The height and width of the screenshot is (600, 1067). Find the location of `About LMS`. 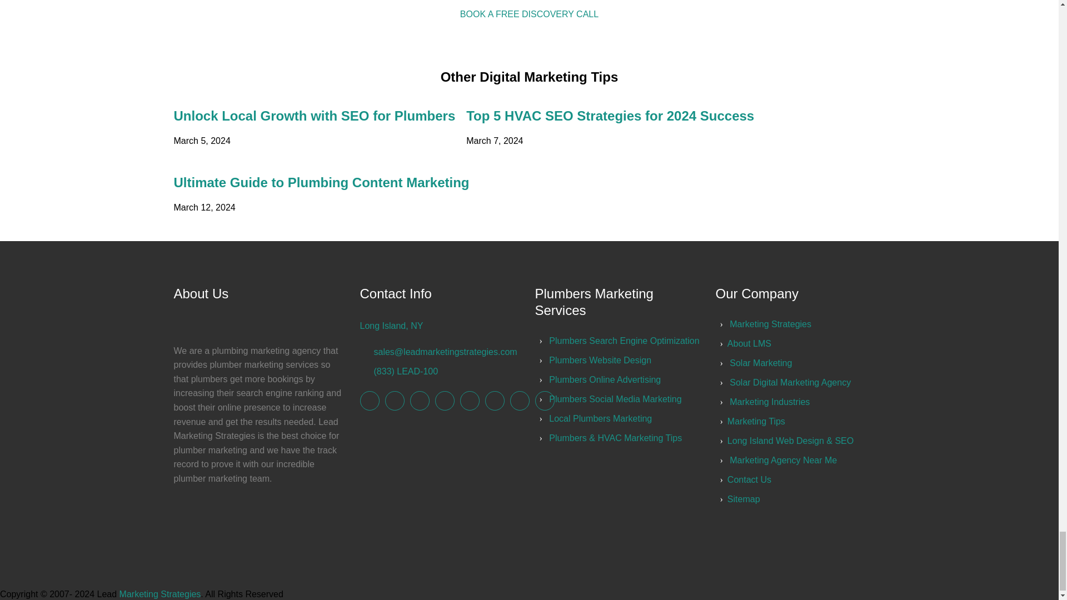

About LMS is located at coordinates (749, 343).